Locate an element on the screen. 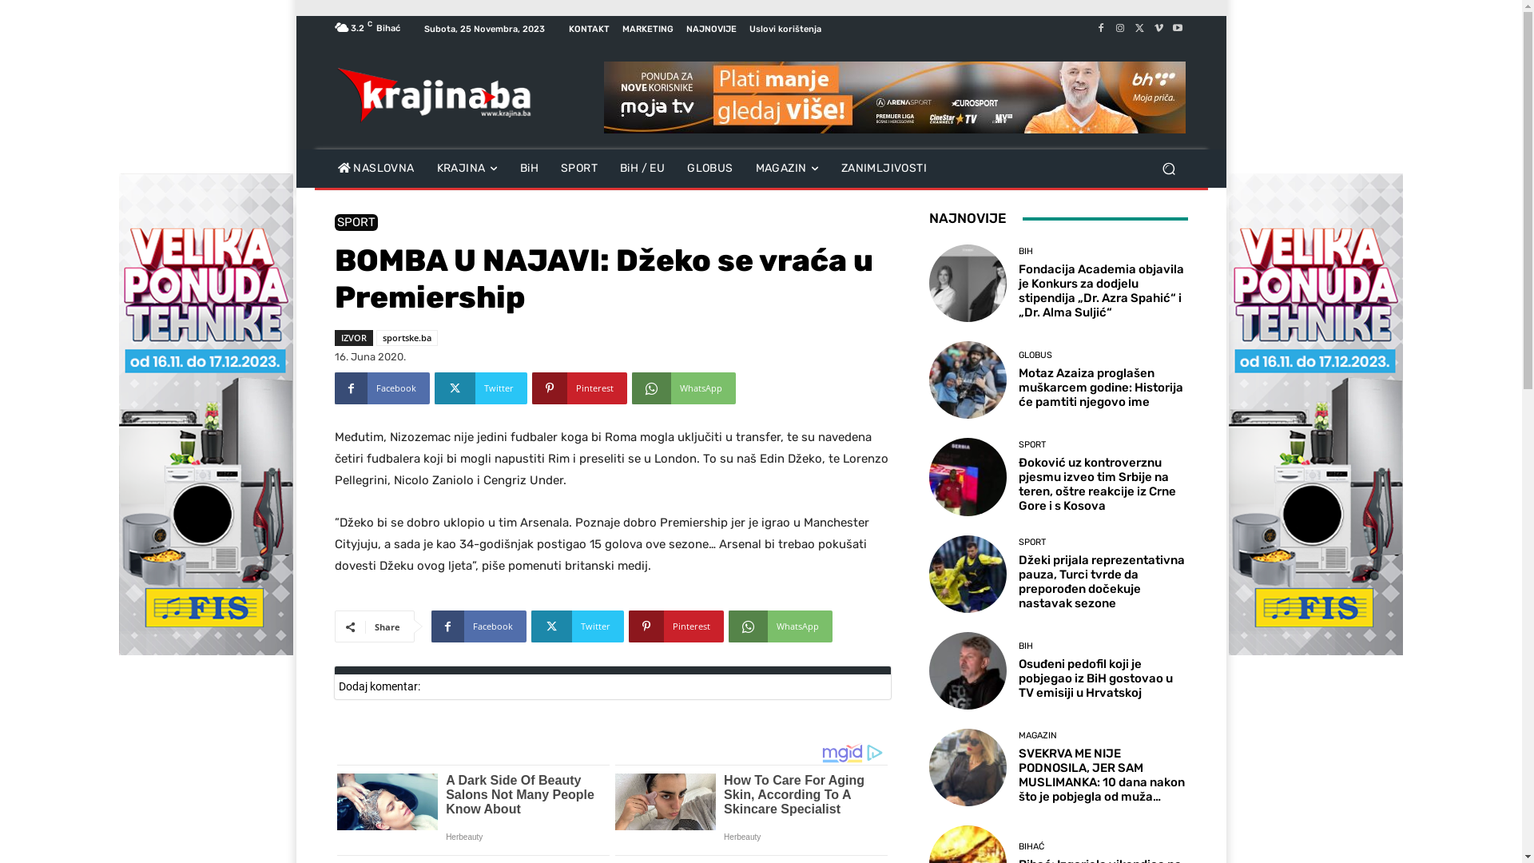 This screenshot has height=863, width=1534. GLOBUS is located at coordinates (1035, 355).